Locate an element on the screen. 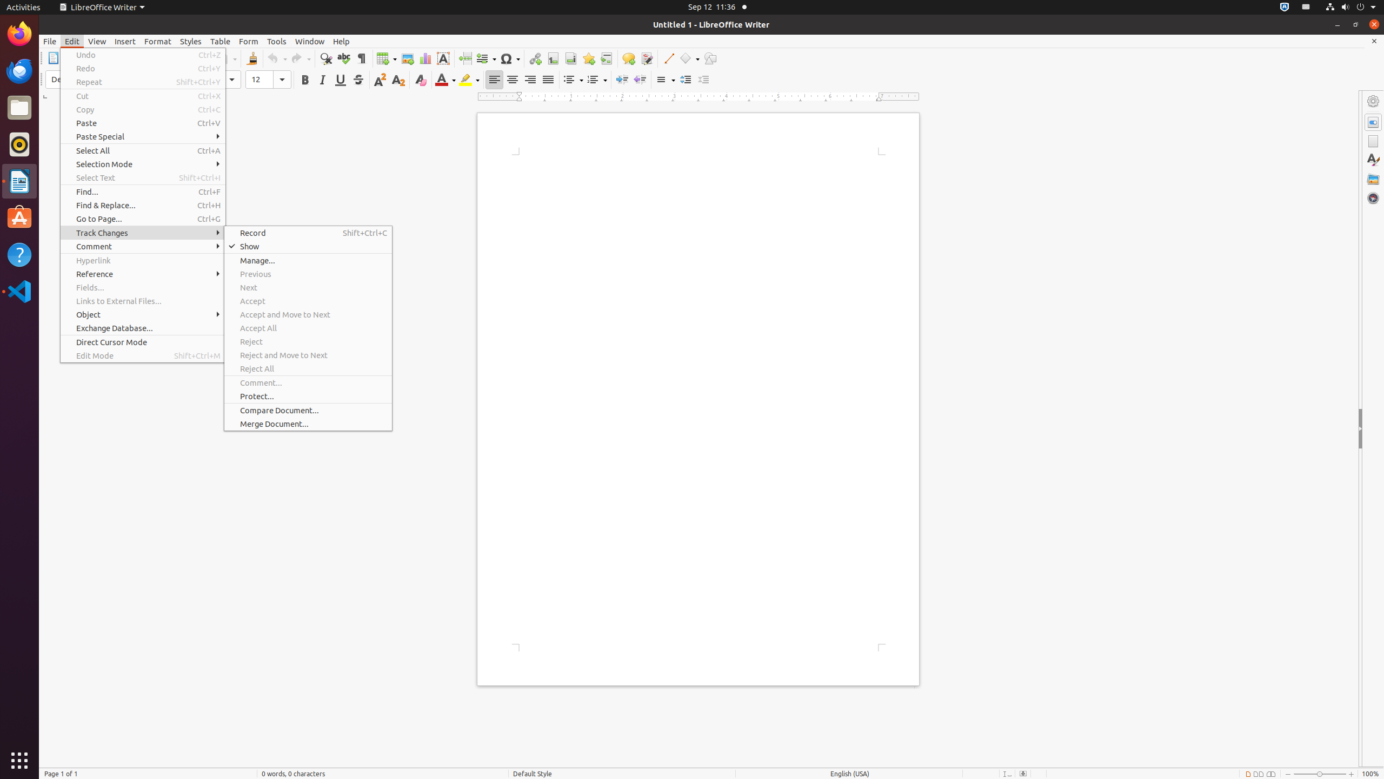 The height and width of the screenshot is (779, 1384). Insert is located at coordinates (125, 41).